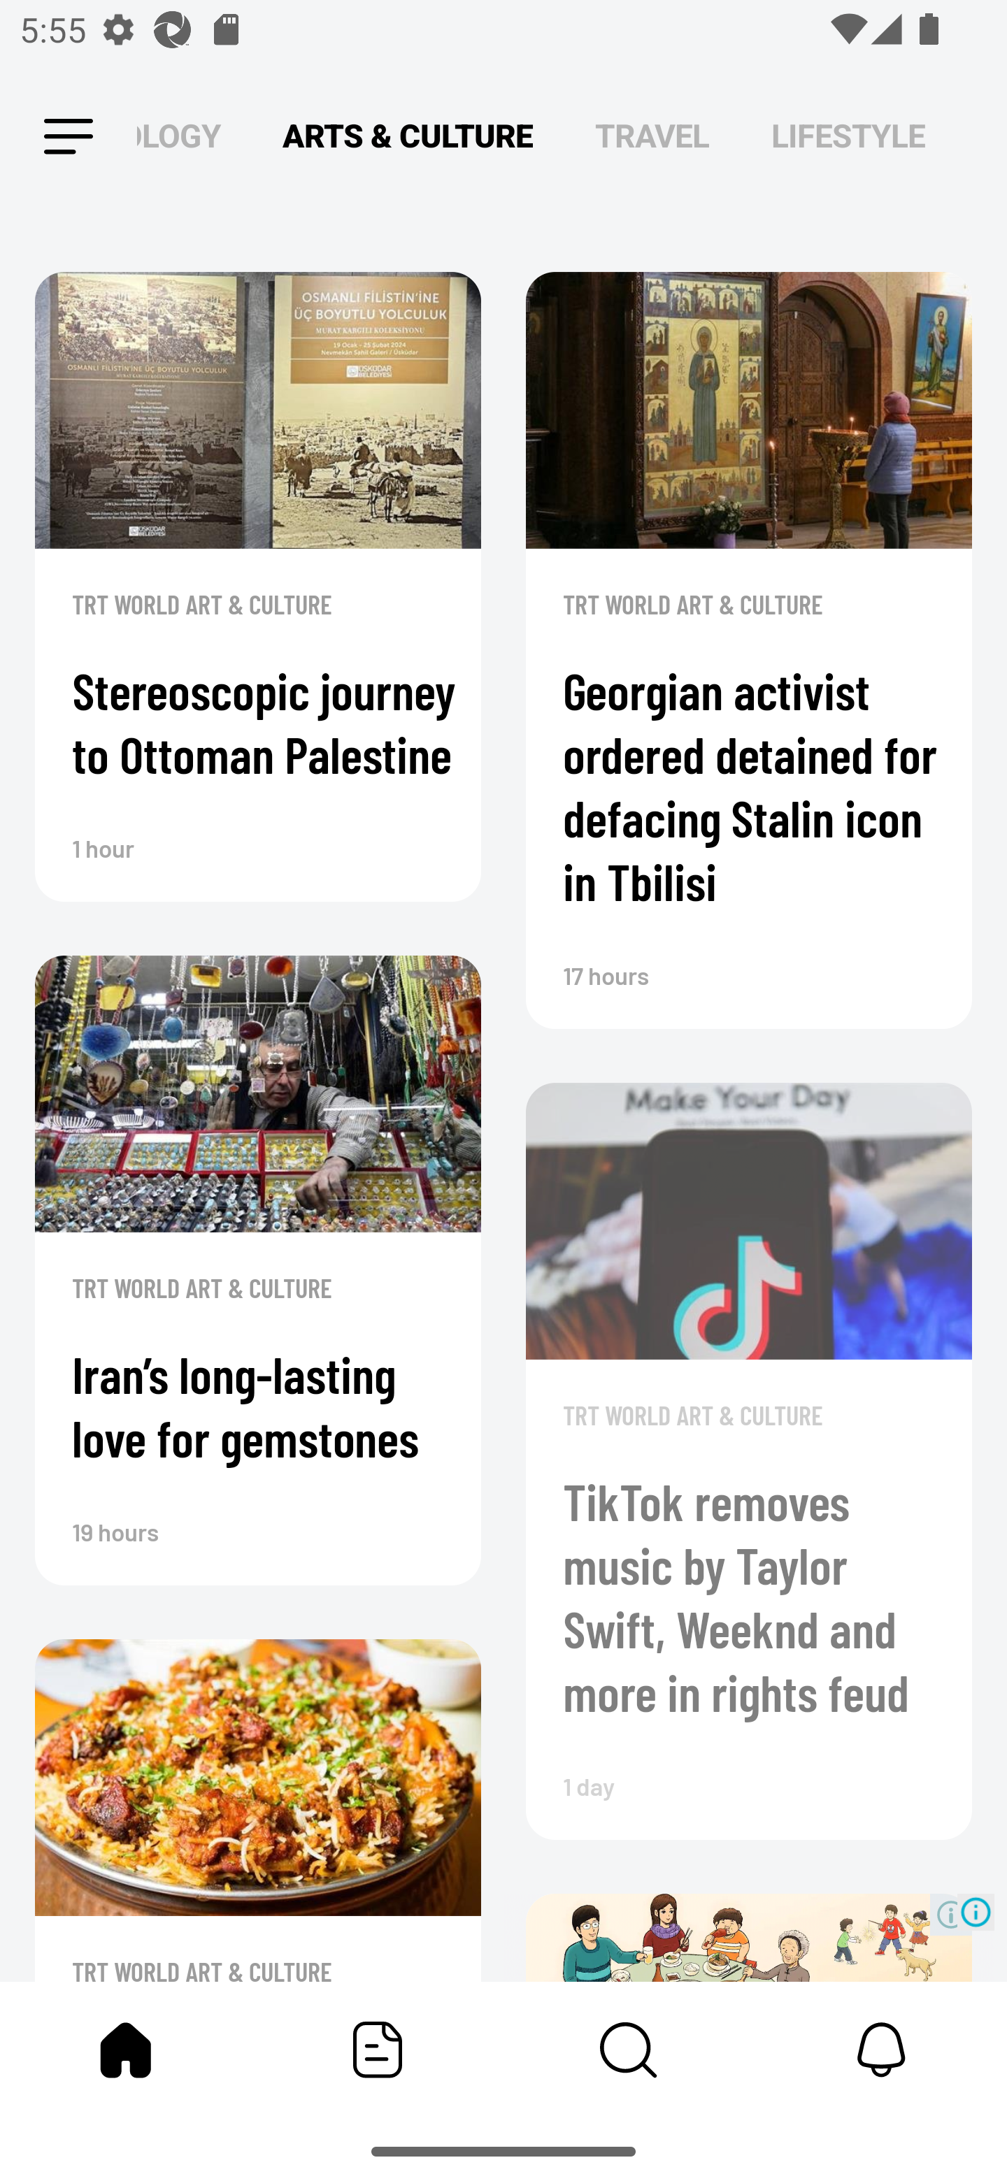 Image resolution: width=1007 pixels, height=2181 pixels. What do you see at coordinates (848, 136) in the screenshot?
I see `LIFESTYLE` at bounding box center [848, 136].